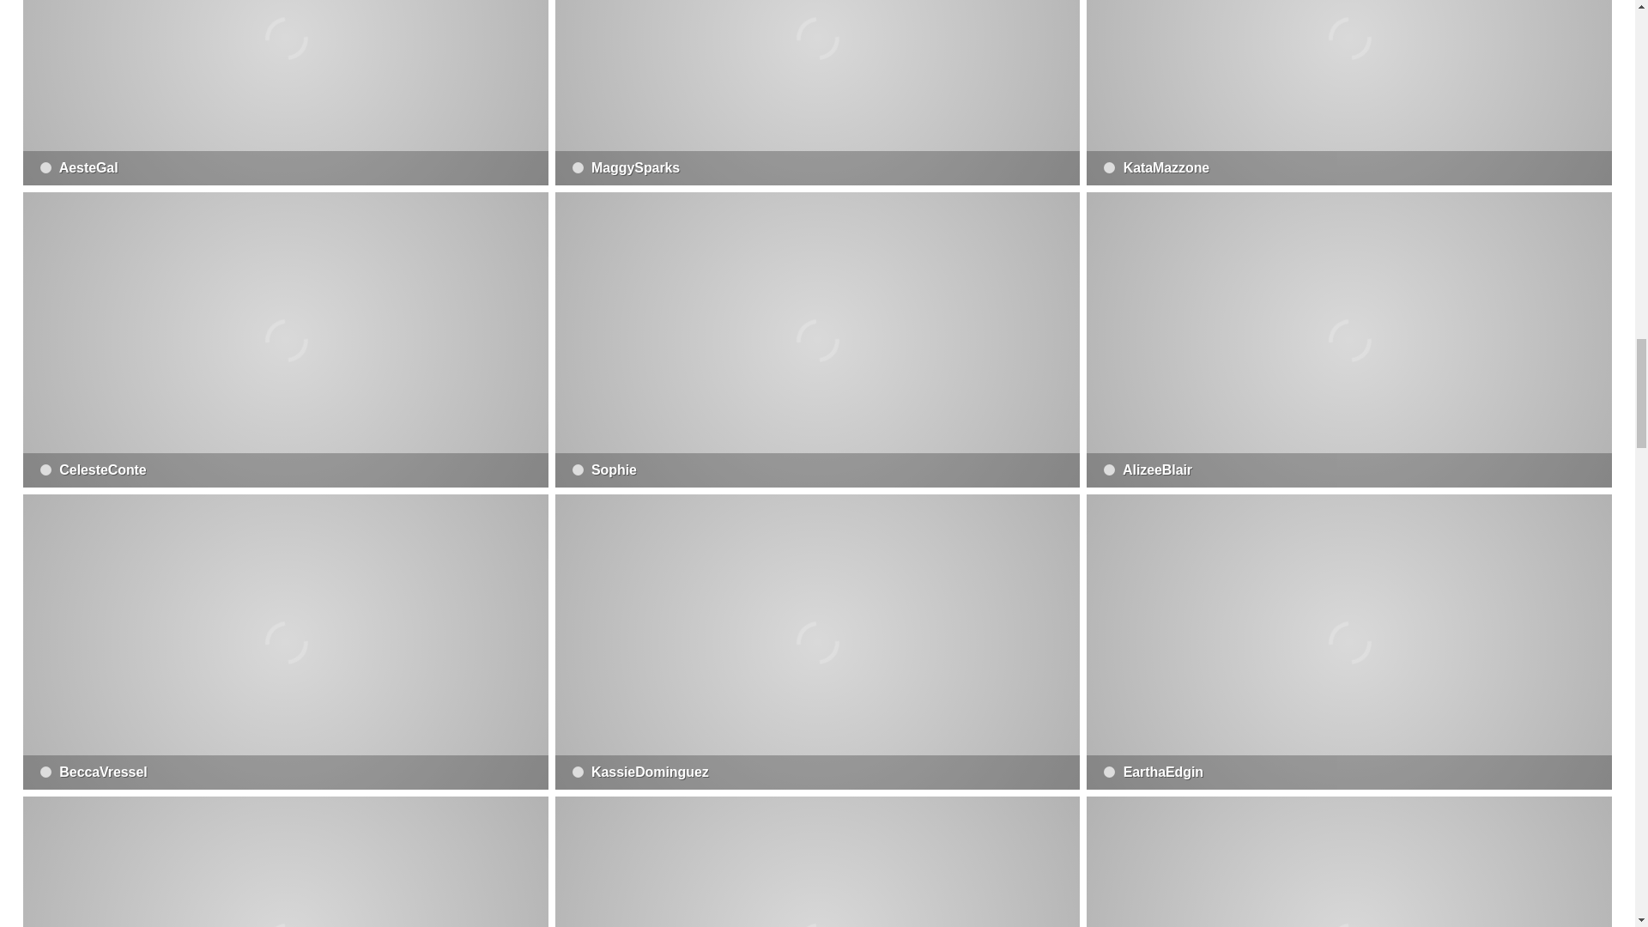  I want to click on AlizeeBlair, so click(1348, 340).